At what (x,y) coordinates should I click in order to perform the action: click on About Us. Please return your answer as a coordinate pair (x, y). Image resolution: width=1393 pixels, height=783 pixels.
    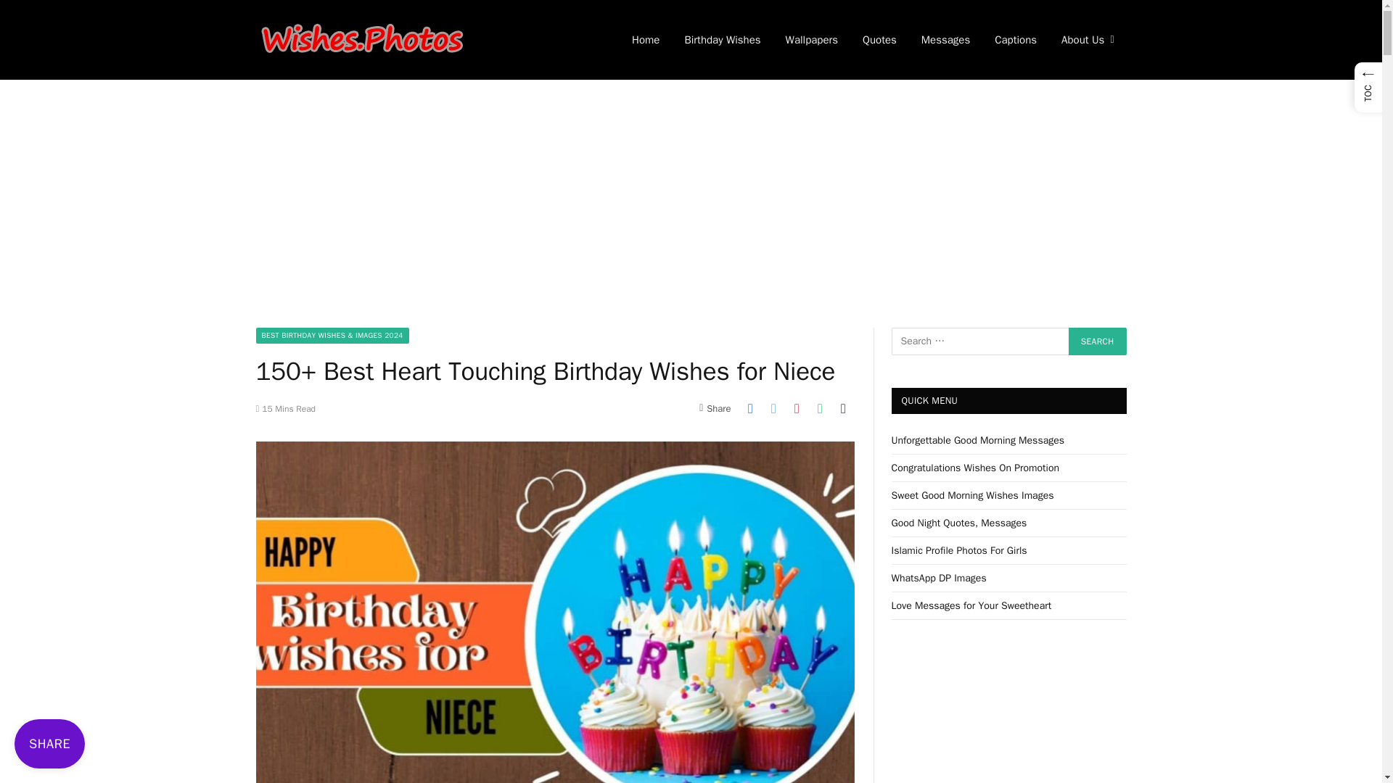
    Looking at the image, I should click on (1087, 40).